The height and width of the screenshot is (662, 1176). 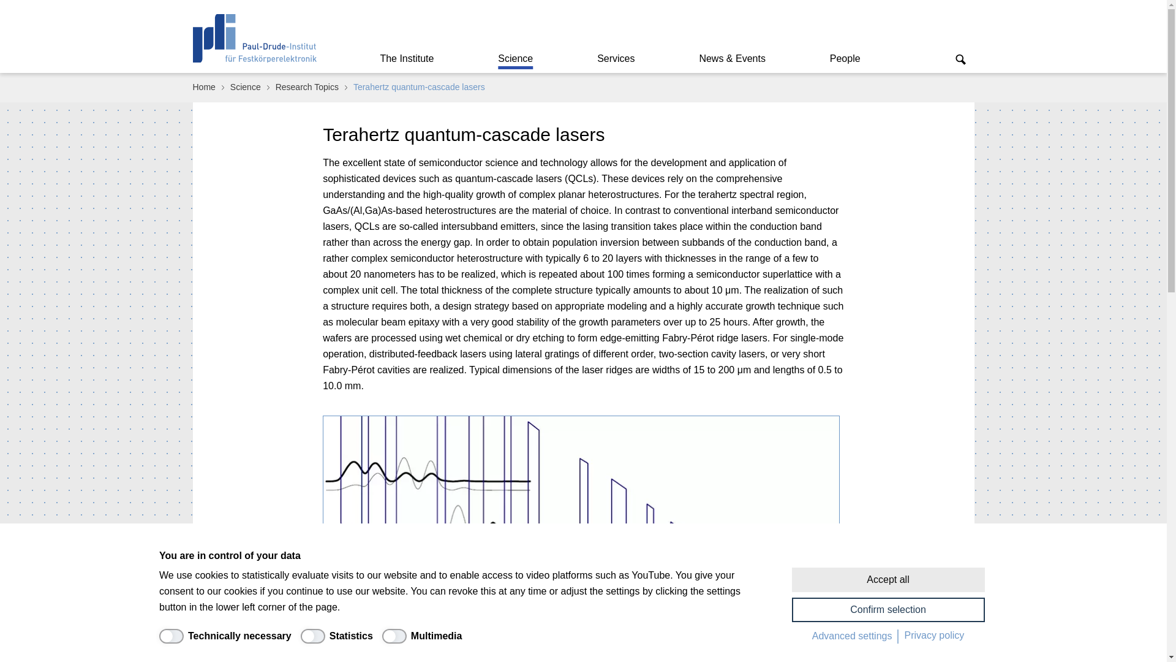 I want to click on Science, so click(x=516, y=58).